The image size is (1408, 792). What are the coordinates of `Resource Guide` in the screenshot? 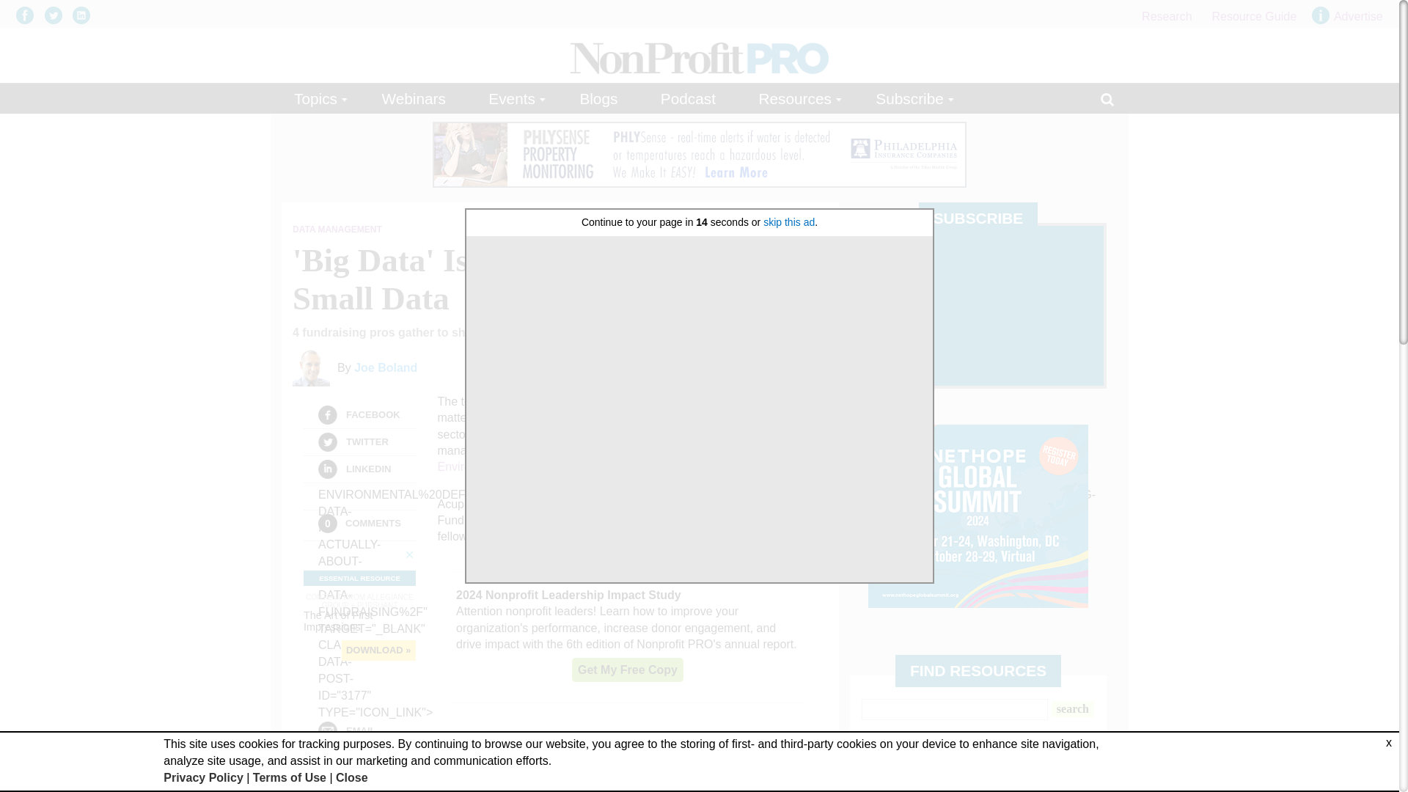 It's located at (1254, 16).